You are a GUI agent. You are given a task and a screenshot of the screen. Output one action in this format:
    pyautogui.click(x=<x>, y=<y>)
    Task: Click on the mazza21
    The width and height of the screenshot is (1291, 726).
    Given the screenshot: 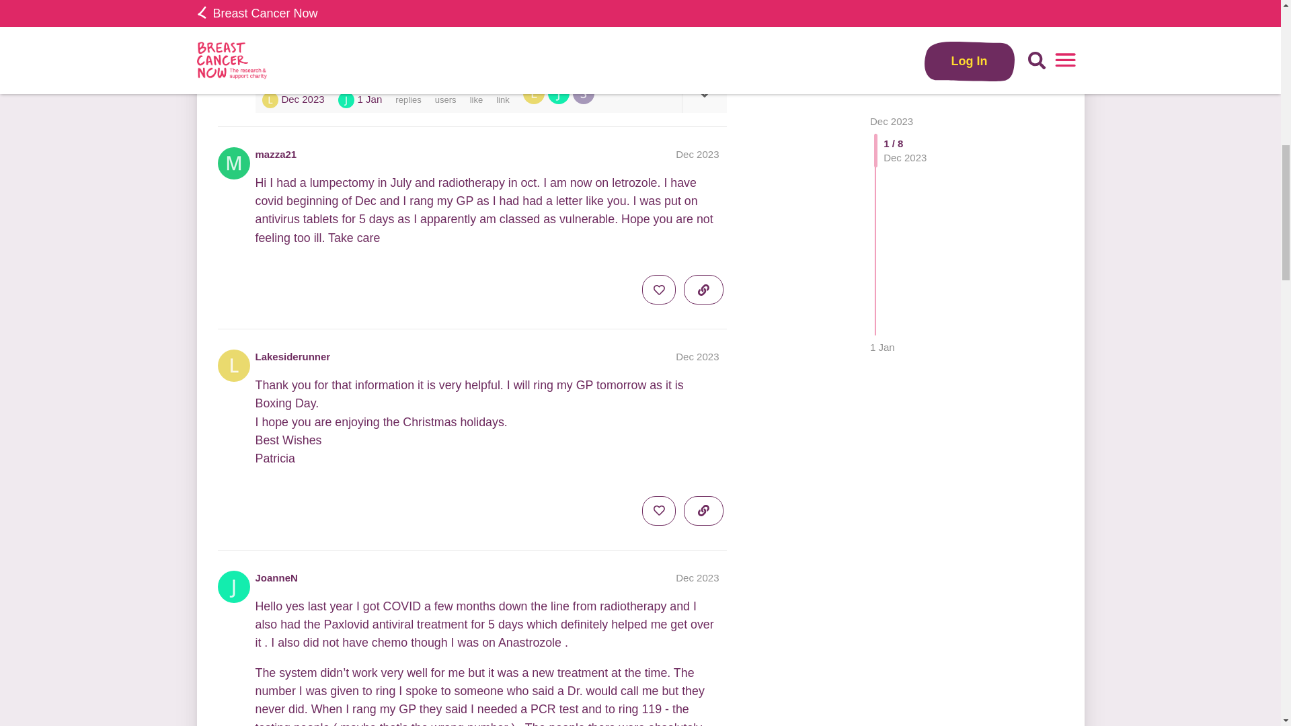 What is the action you would take?
    pyautogui.click(x=276, y=154)
    